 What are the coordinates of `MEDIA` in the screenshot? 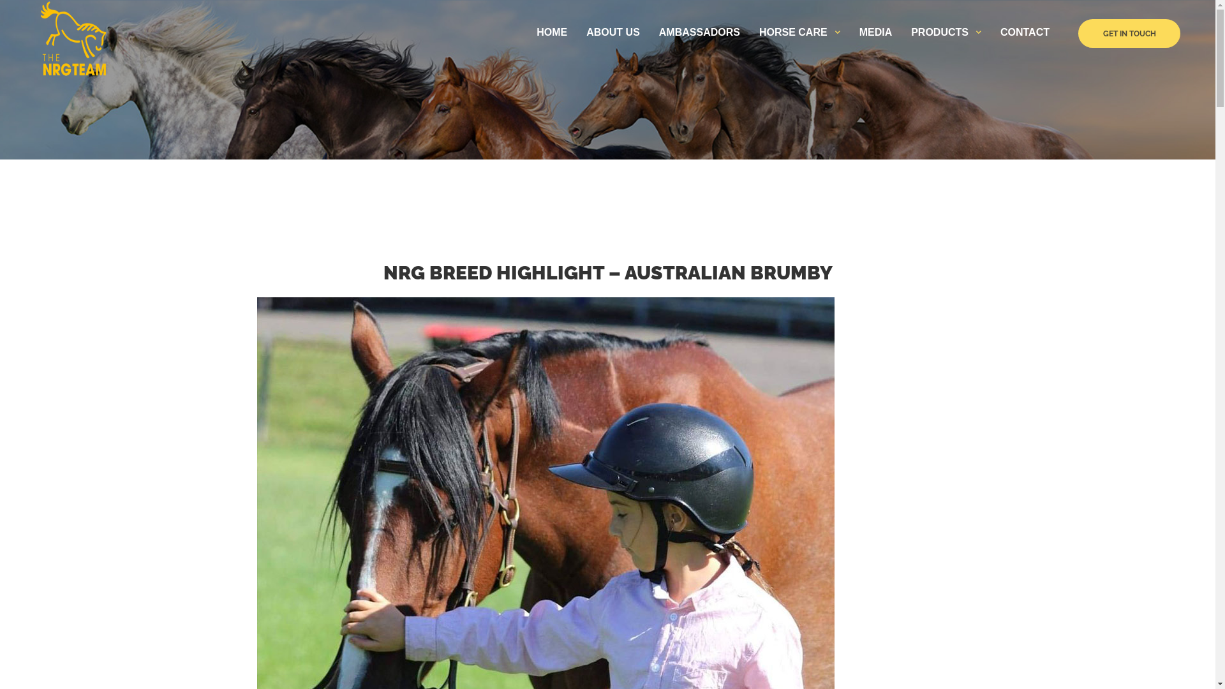 It's located at (876, 33).